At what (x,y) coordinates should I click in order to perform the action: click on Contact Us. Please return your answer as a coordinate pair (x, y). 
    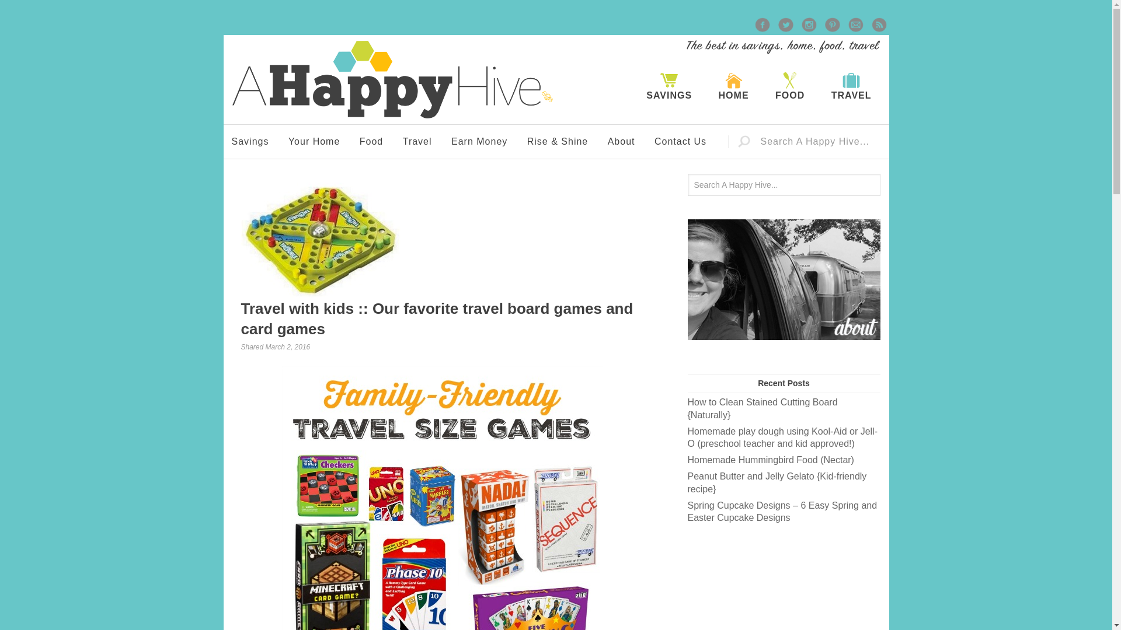
    Looking at the image, I should click on (681, 141).